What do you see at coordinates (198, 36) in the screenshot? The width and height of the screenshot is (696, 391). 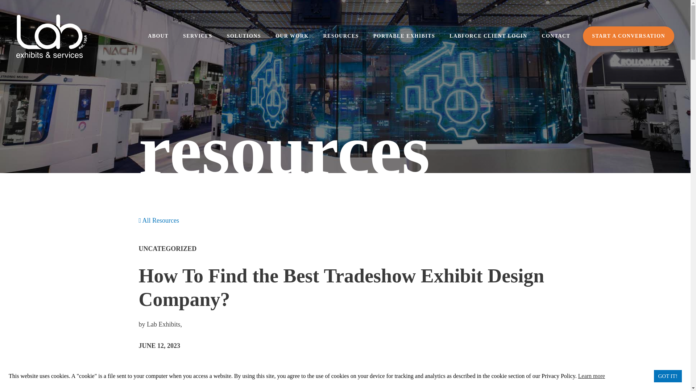 I see `SERVICES` at bounding box center [198, 36].